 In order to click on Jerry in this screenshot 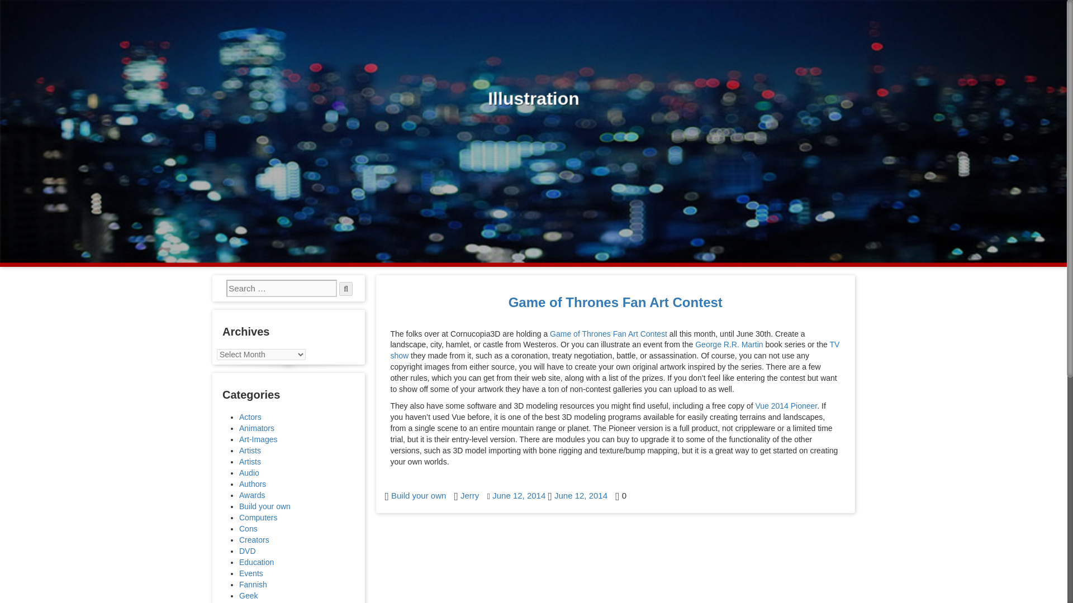, I will do `click(469, 496)`.